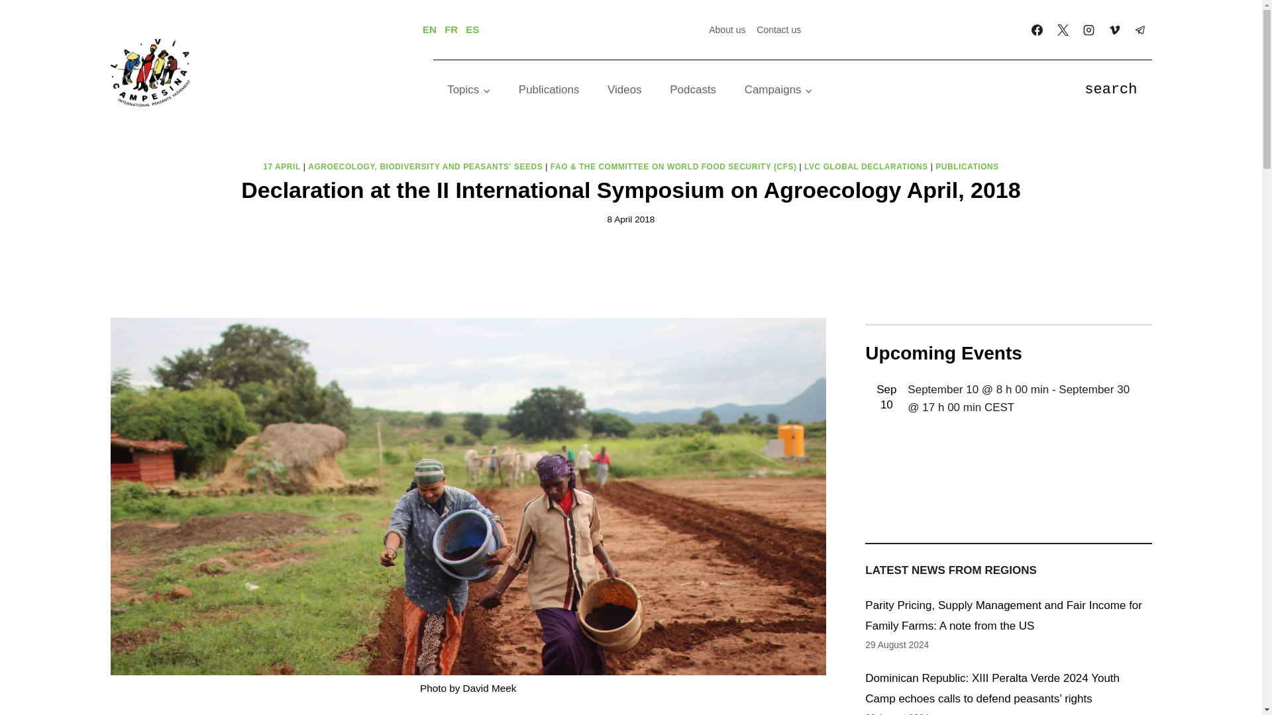 This screenshot has width=1272, height=715. I want to click on Videos, so click(625, 90).